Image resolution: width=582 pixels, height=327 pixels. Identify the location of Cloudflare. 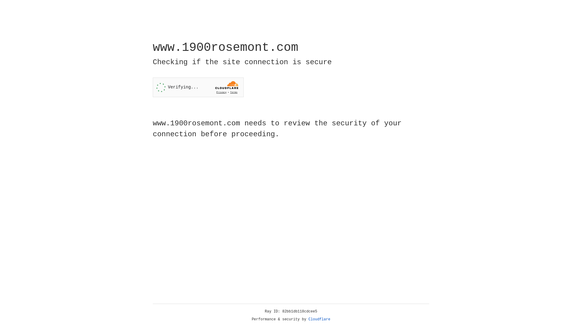
(319, 319).